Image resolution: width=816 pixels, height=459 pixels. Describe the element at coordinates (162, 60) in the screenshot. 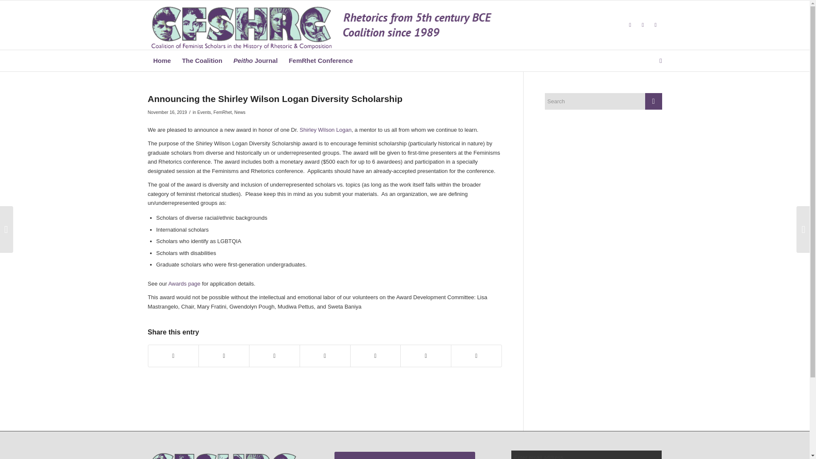

I see `Home` at that location.